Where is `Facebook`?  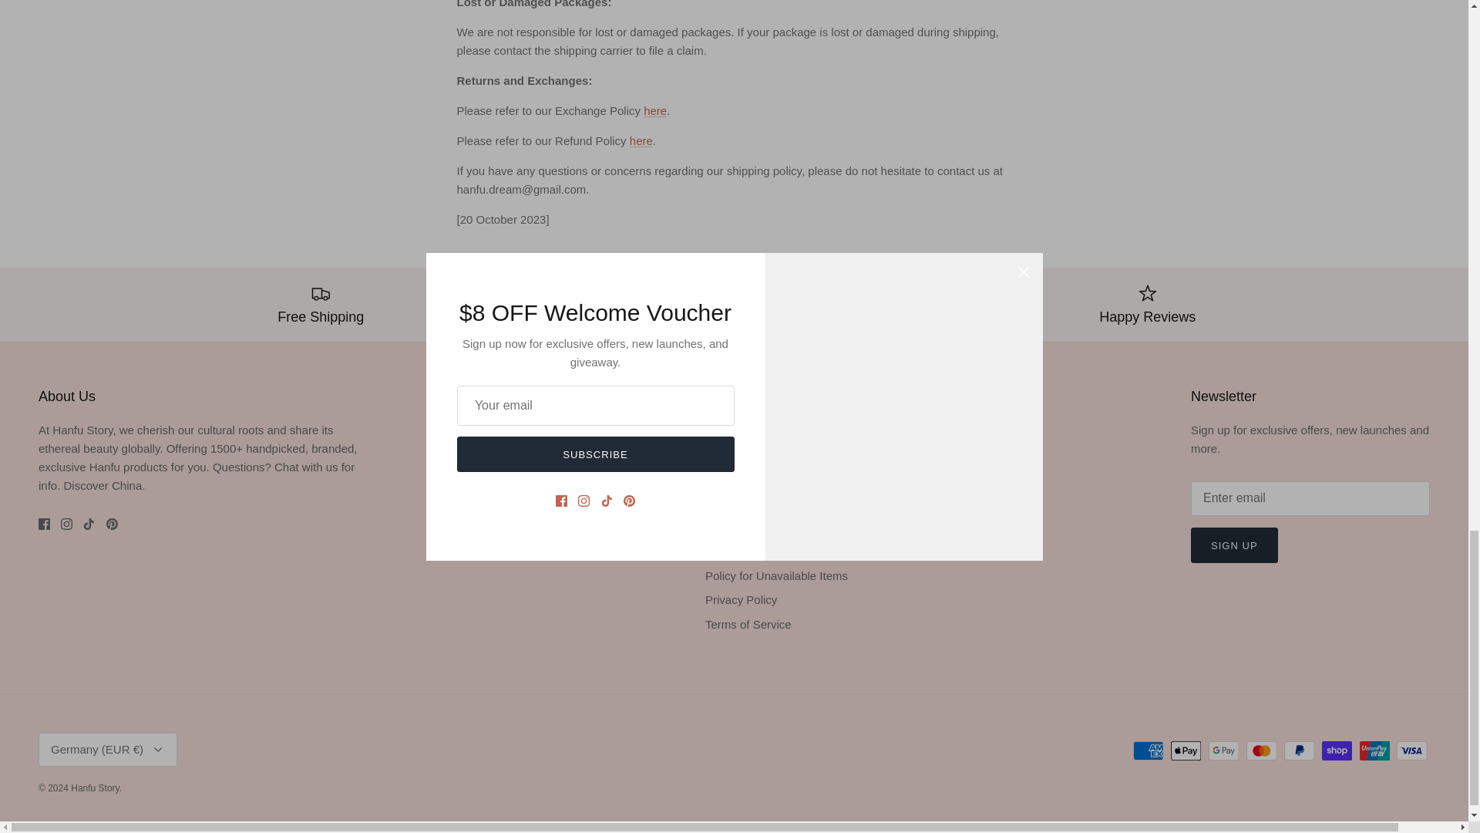
Facebook is located at coordinates (44, 523).